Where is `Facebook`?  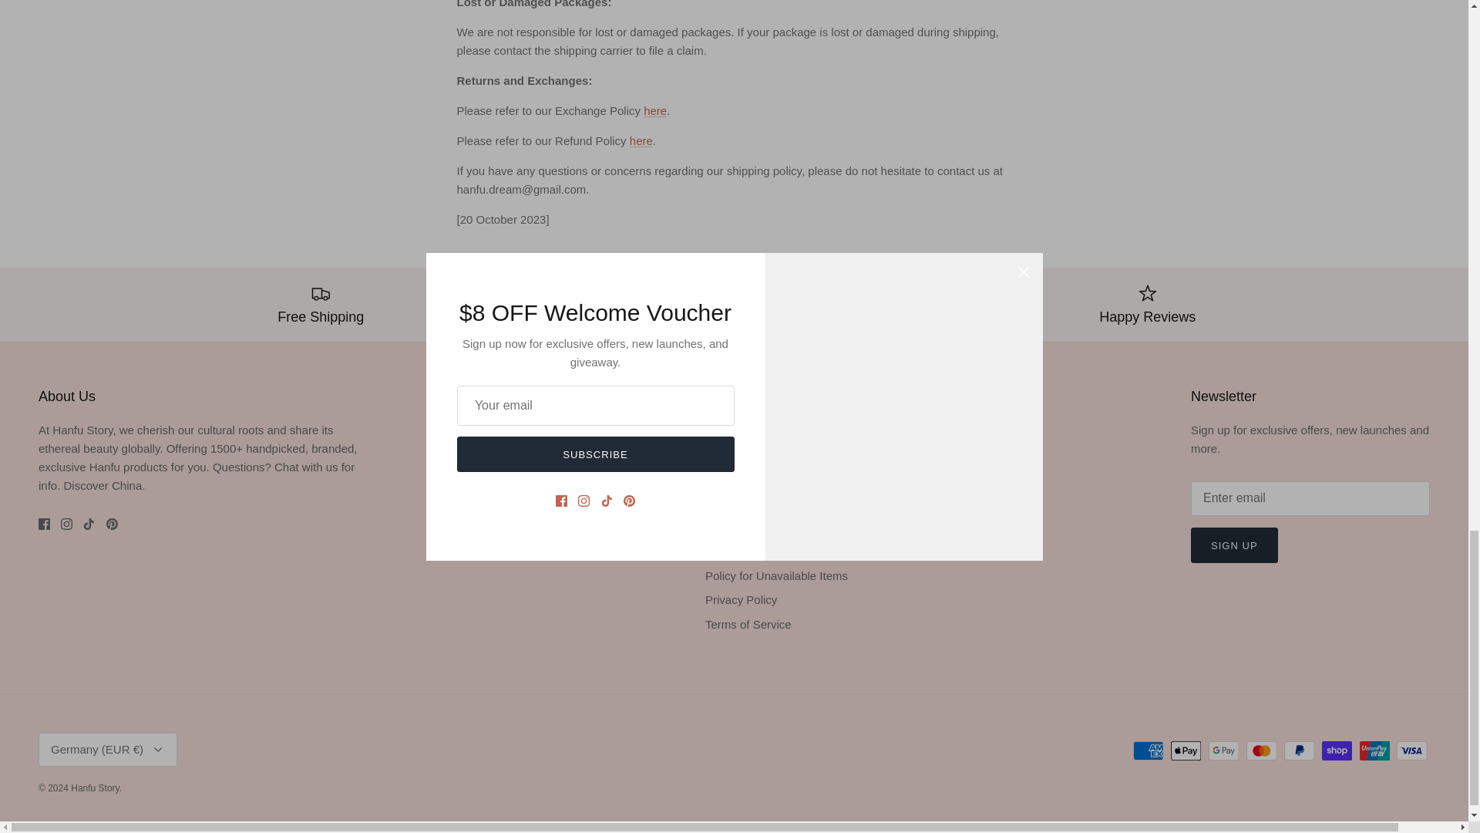
Facebook is located at coordinates (44, 523).